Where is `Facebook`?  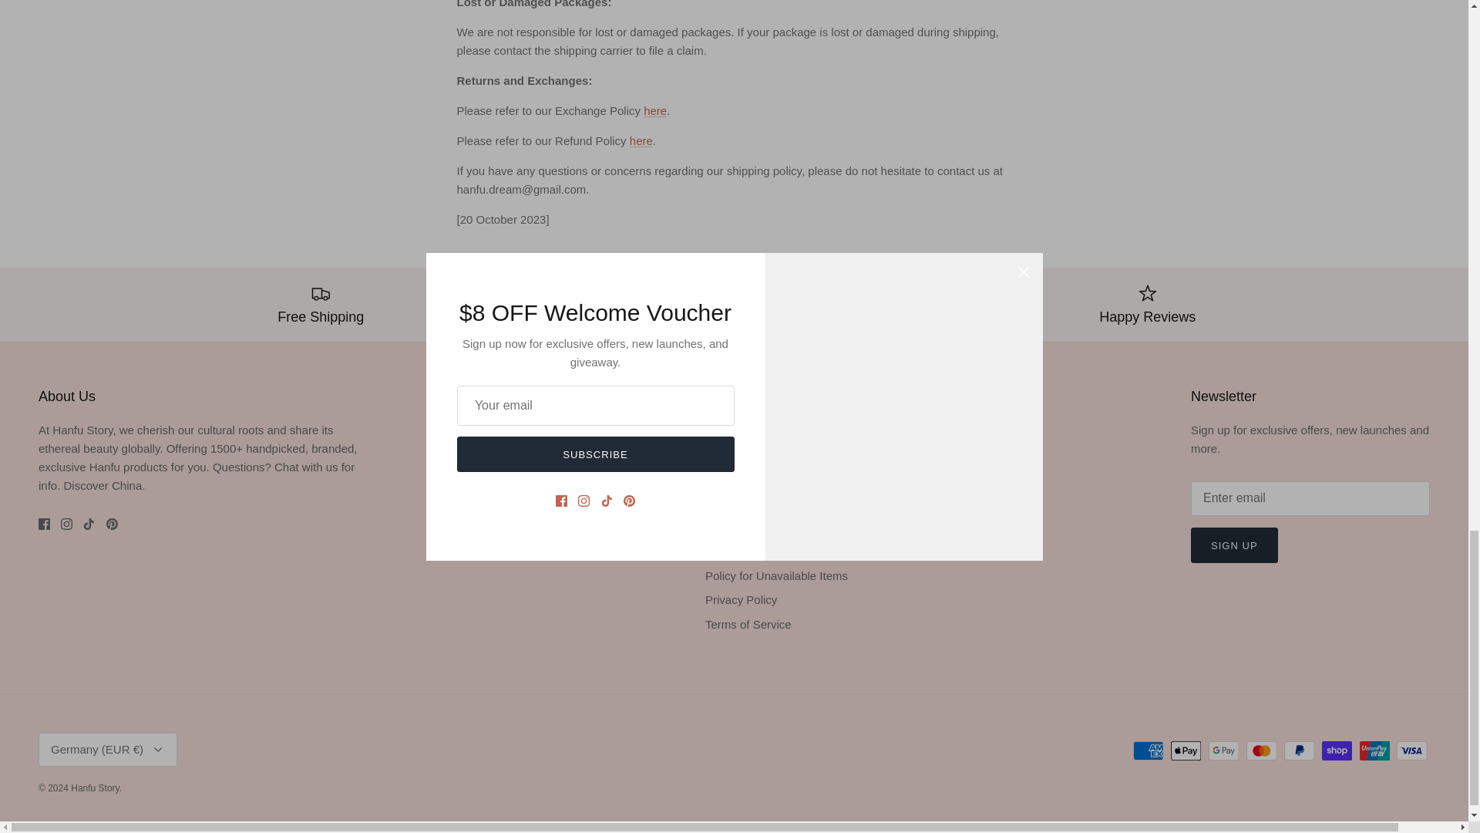
Facebook is located at coordinates (44, 523).